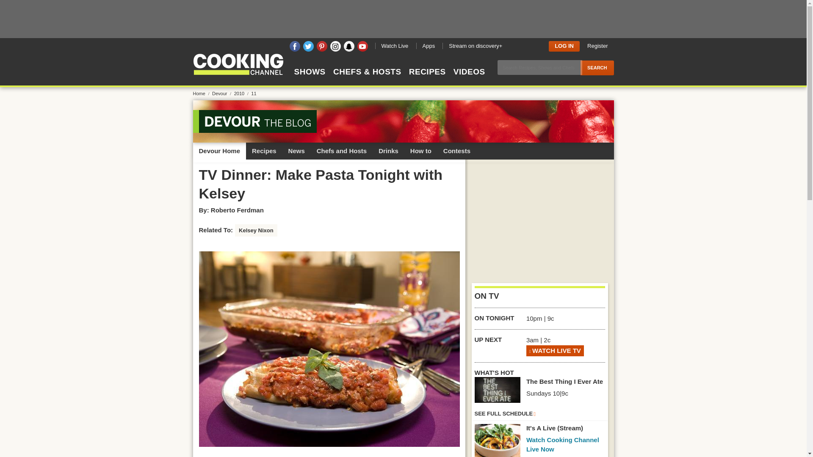 The height and width of the screenshot is (457, 813). Describe the element at coordinates (564, 46) in the screenshot. I see `LOG IN` at that location.